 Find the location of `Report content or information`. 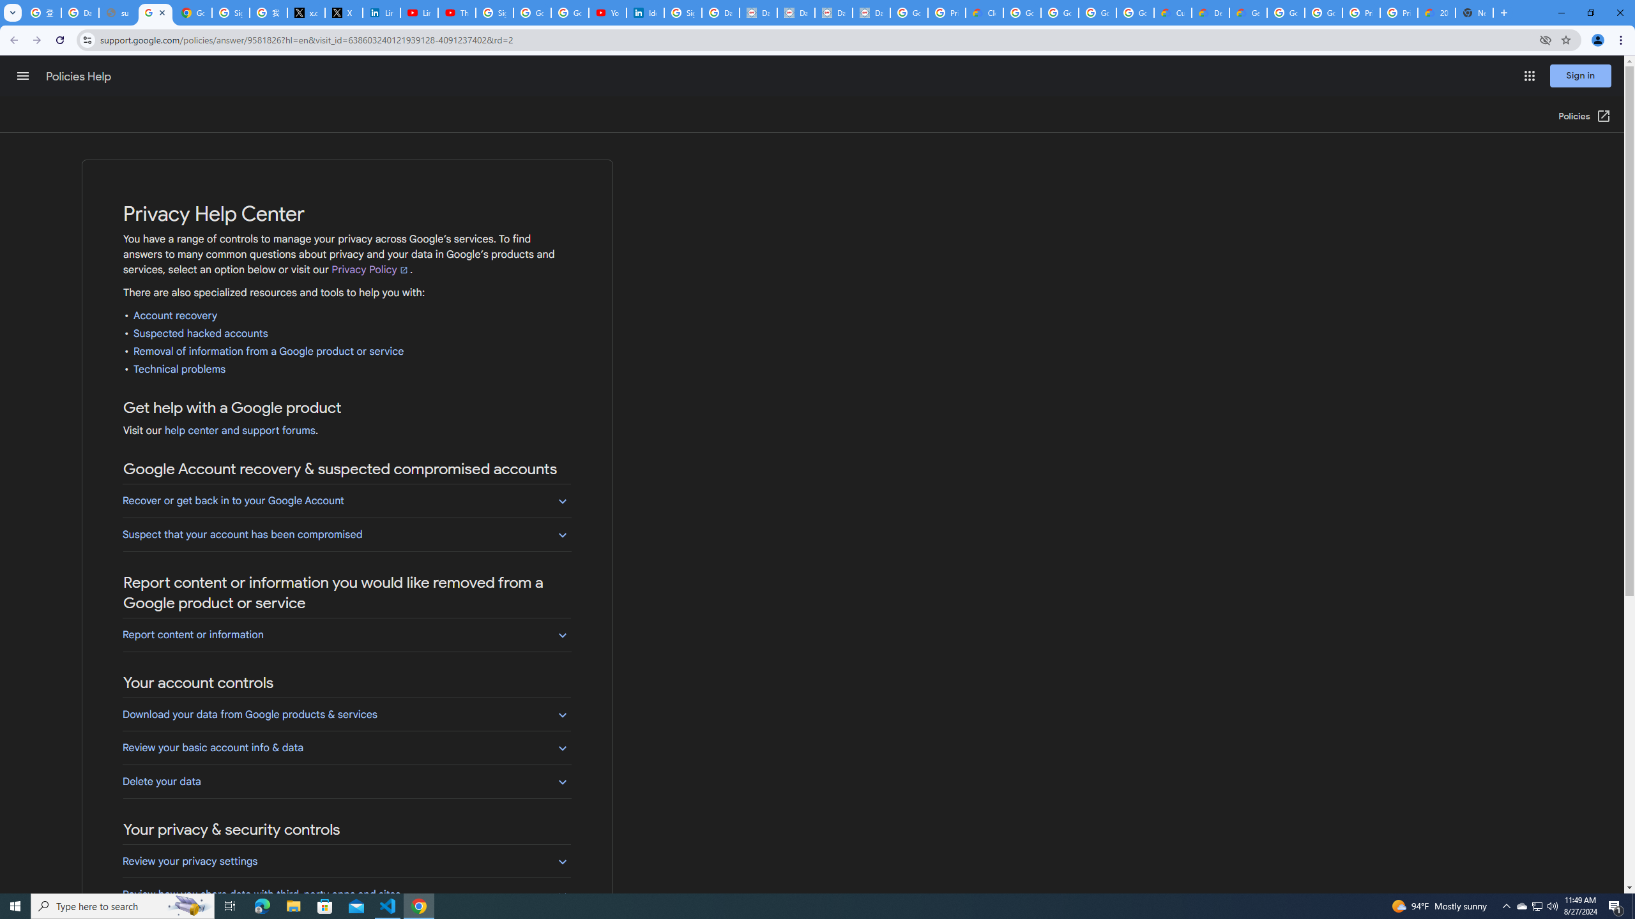

Report content or information is located at coordinates (346, 634).